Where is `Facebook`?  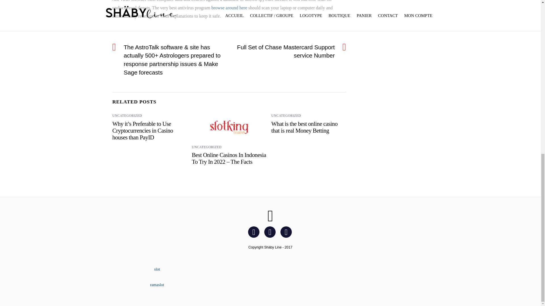 Facebook is located at coordinates (255, 232).